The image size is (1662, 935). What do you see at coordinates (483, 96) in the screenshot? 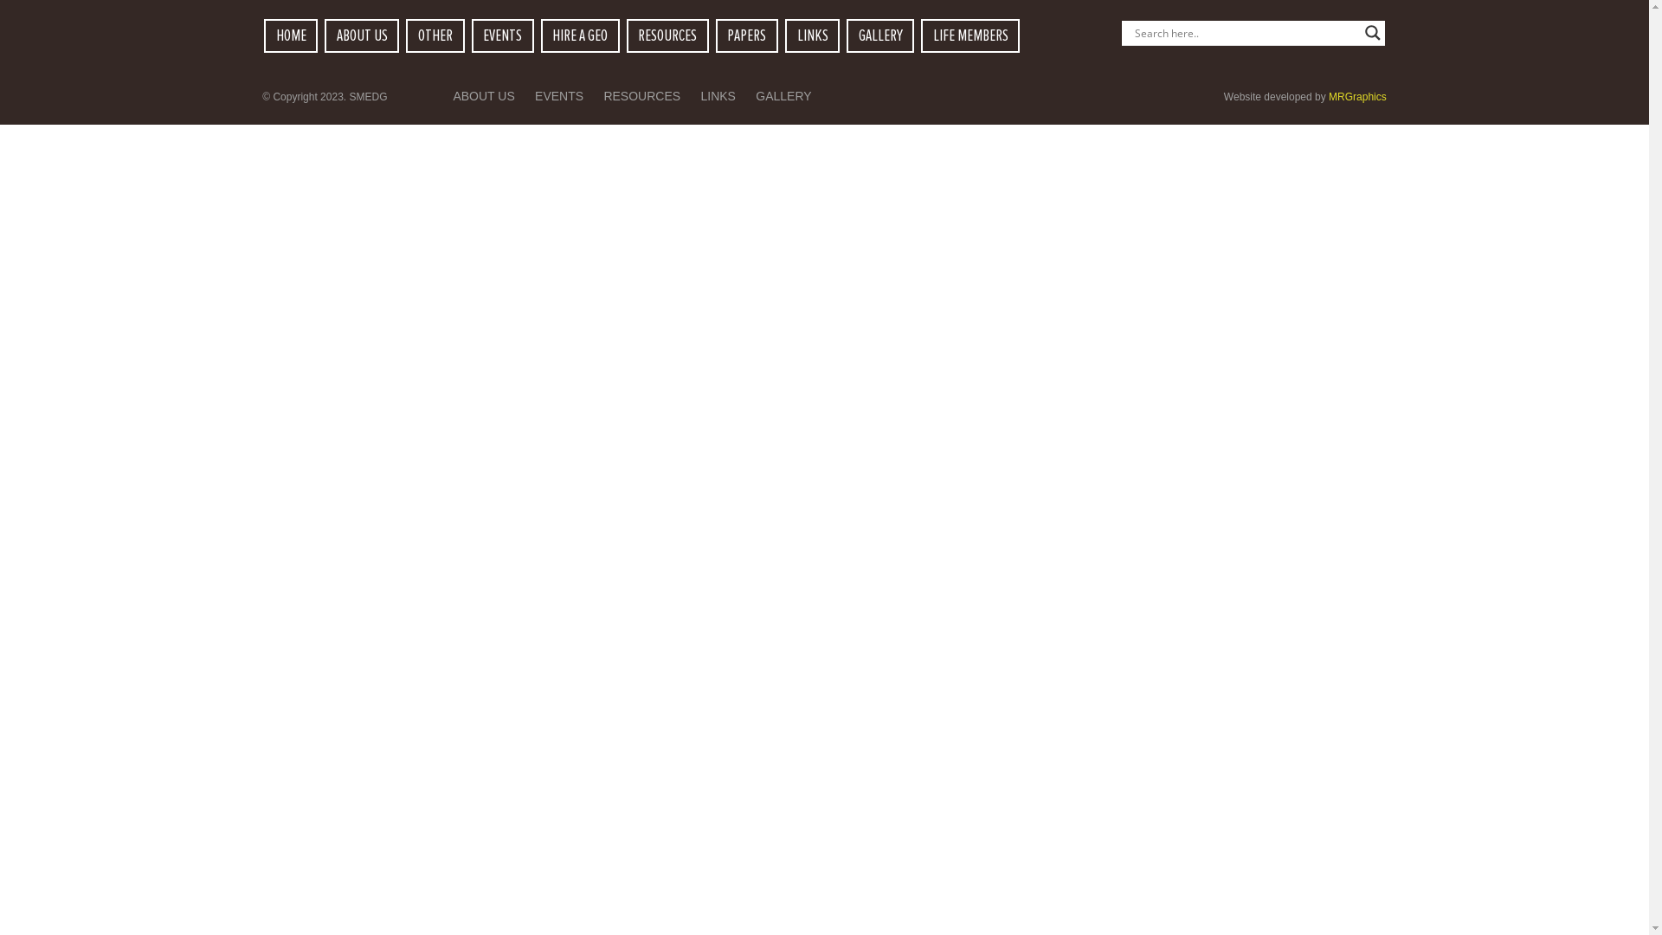
I see `ABOUT US` at bounding box center [483, 96].